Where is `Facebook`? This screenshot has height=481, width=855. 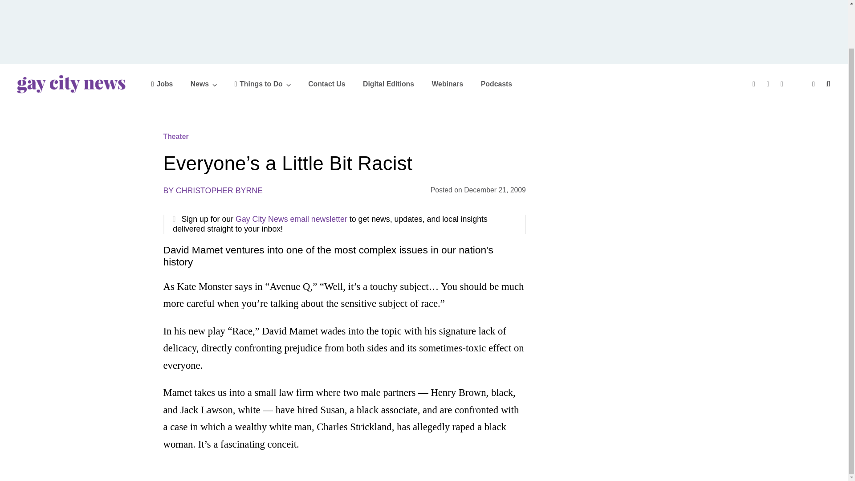 Facebook is located at coordinates (755, 85).